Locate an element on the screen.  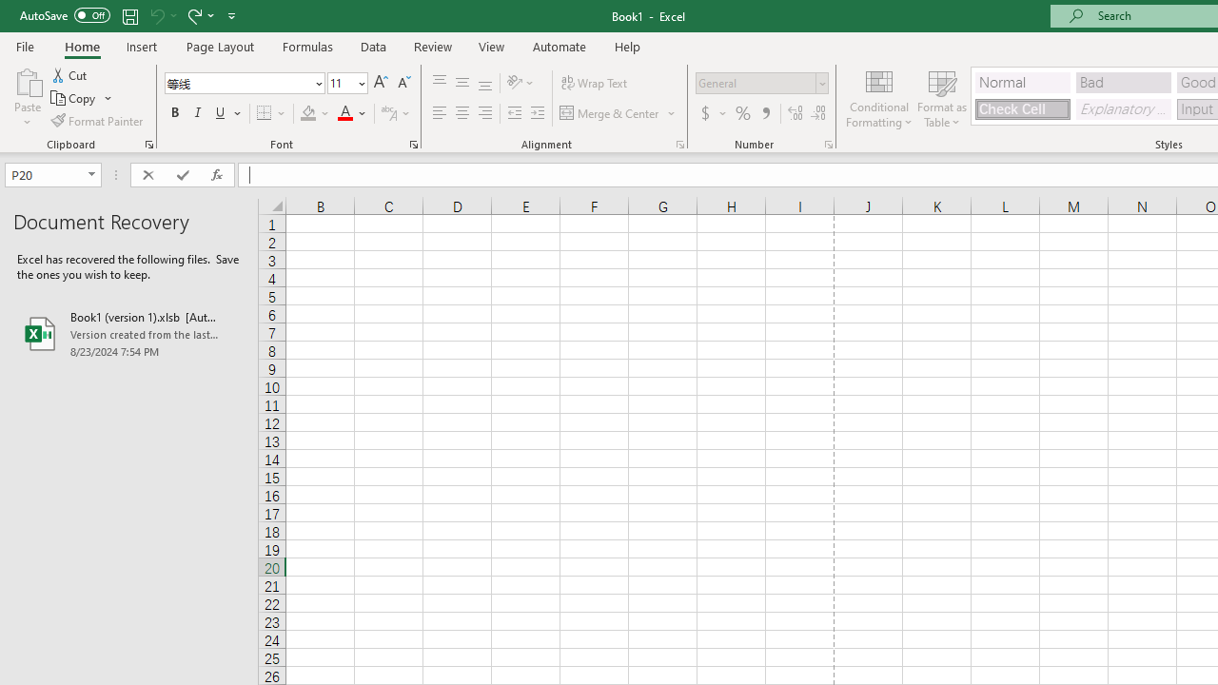
Conditional Formatting is located at coordinates (879, 97).